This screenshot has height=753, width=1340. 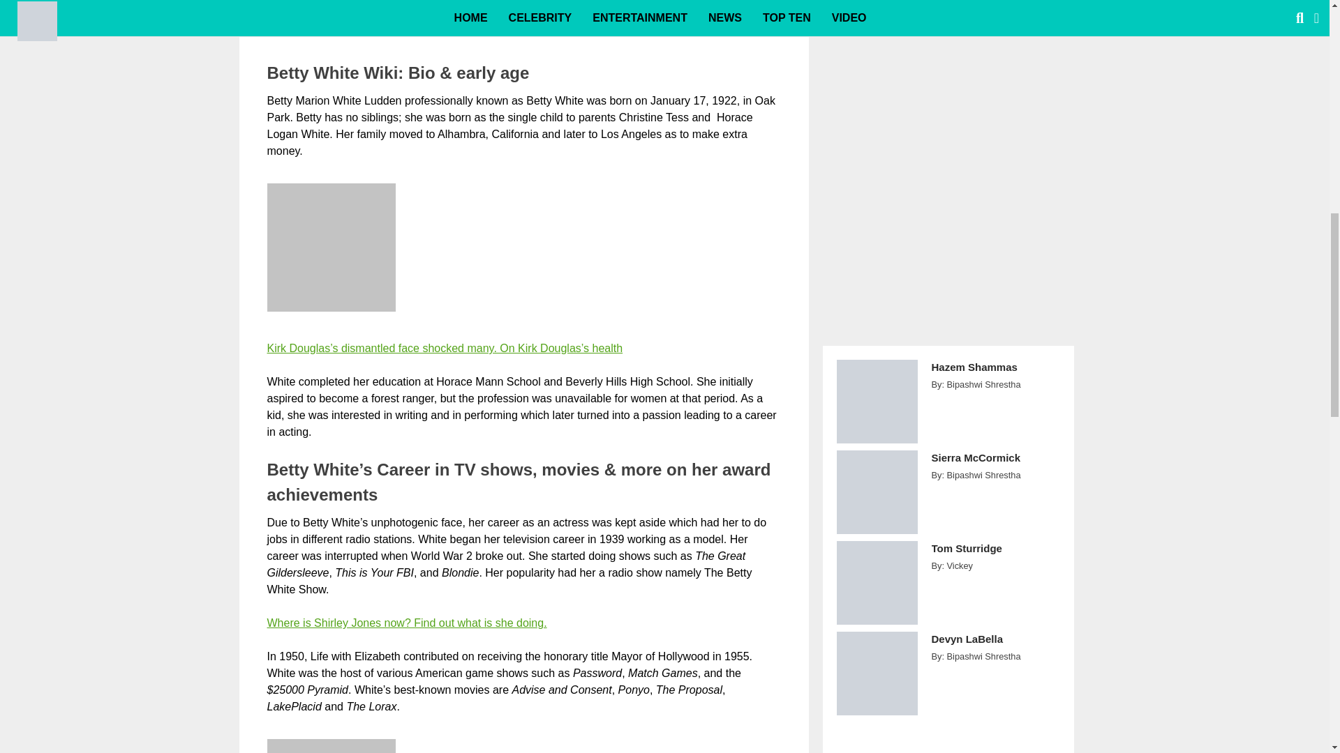 What do you see at coordinates (331, 248) in the screenshot?
I see `Betty White is a Professional actress and a television host.` at bounding box center [331, 248].